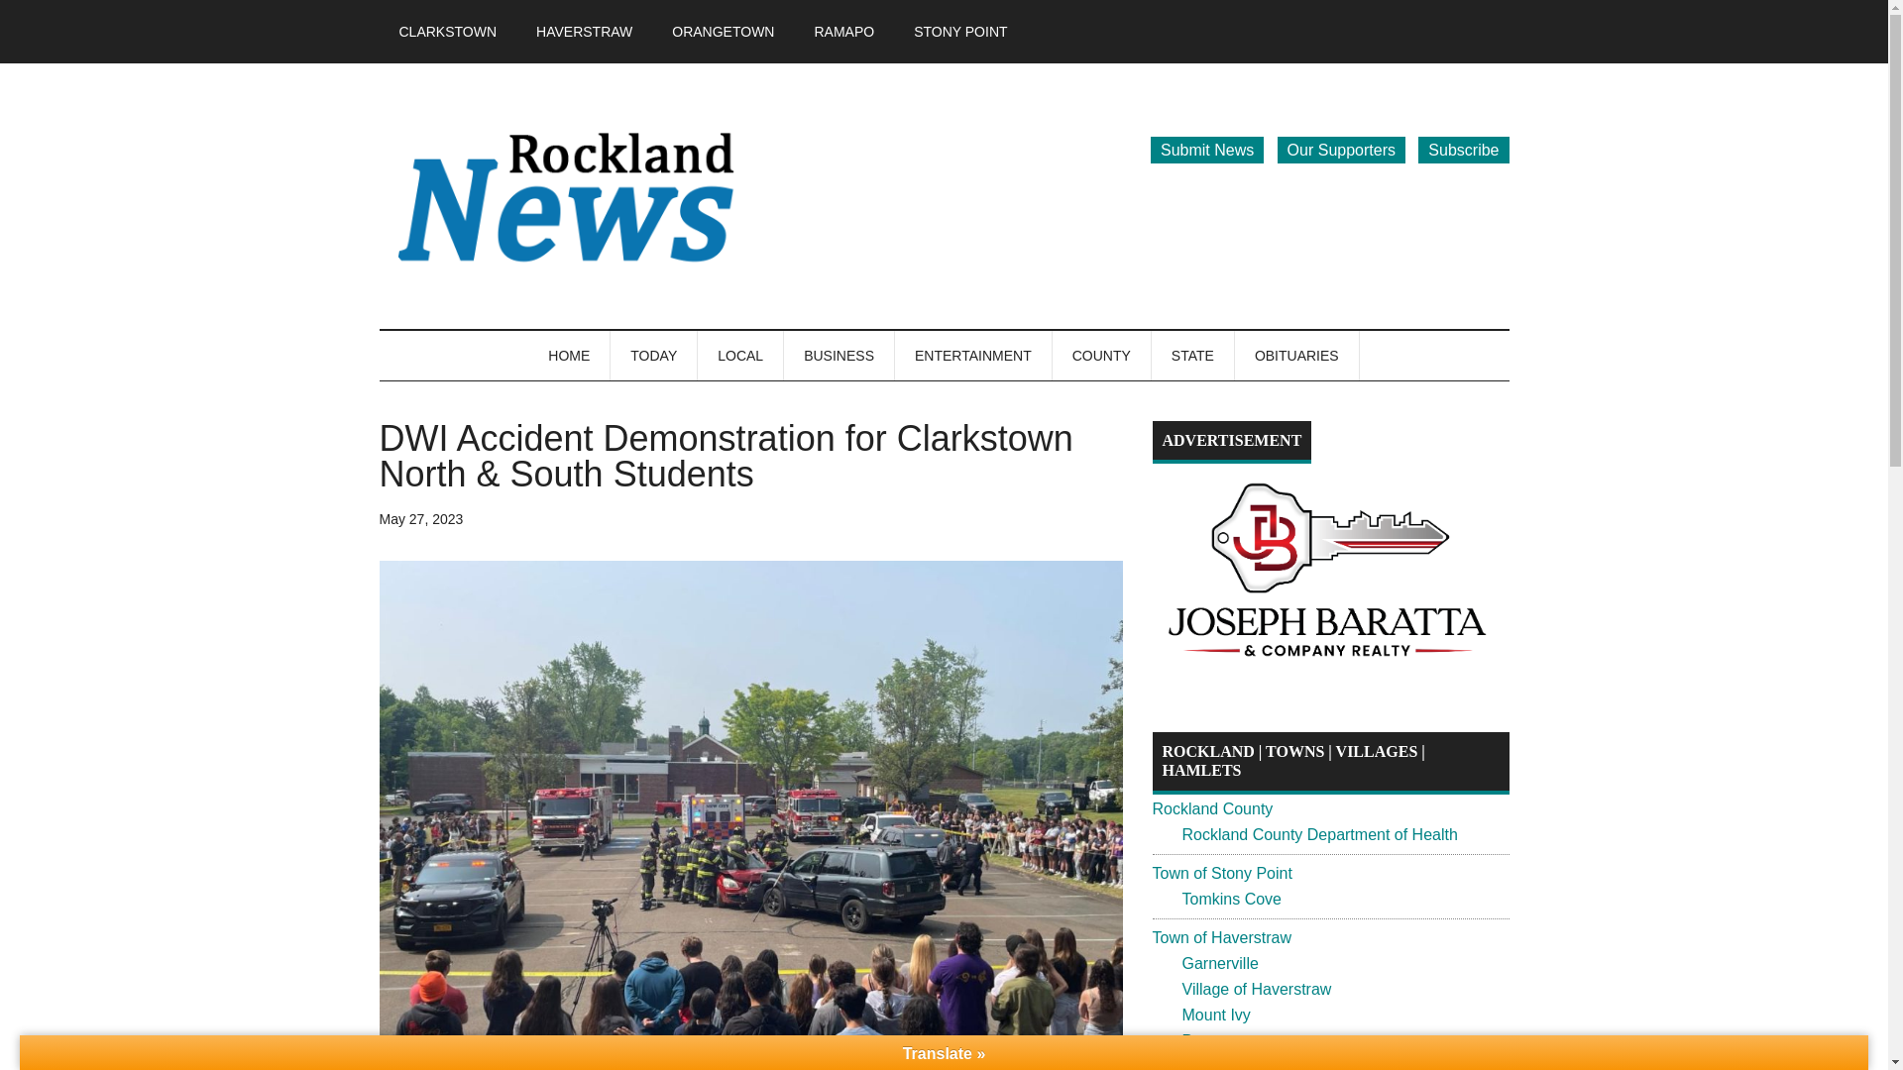 The image size is (1903, 1070). Describe the element at coordinates (1463, 151) in the screenshot. I see `Subscribe` at that location.